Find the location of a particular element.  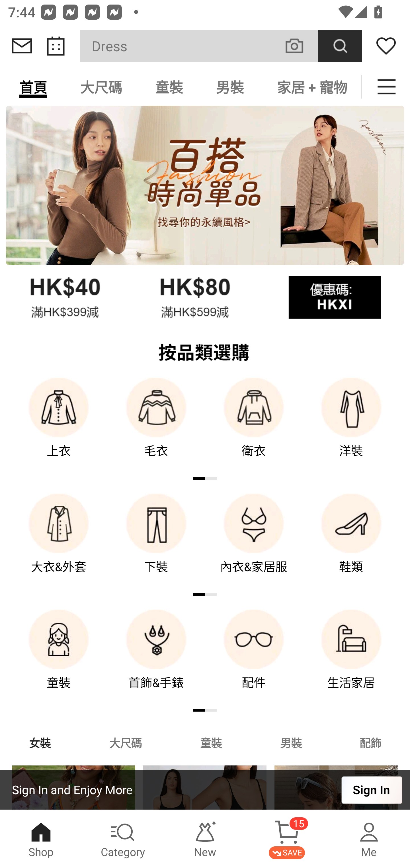

首頁 is located at coordinates (33, 87).